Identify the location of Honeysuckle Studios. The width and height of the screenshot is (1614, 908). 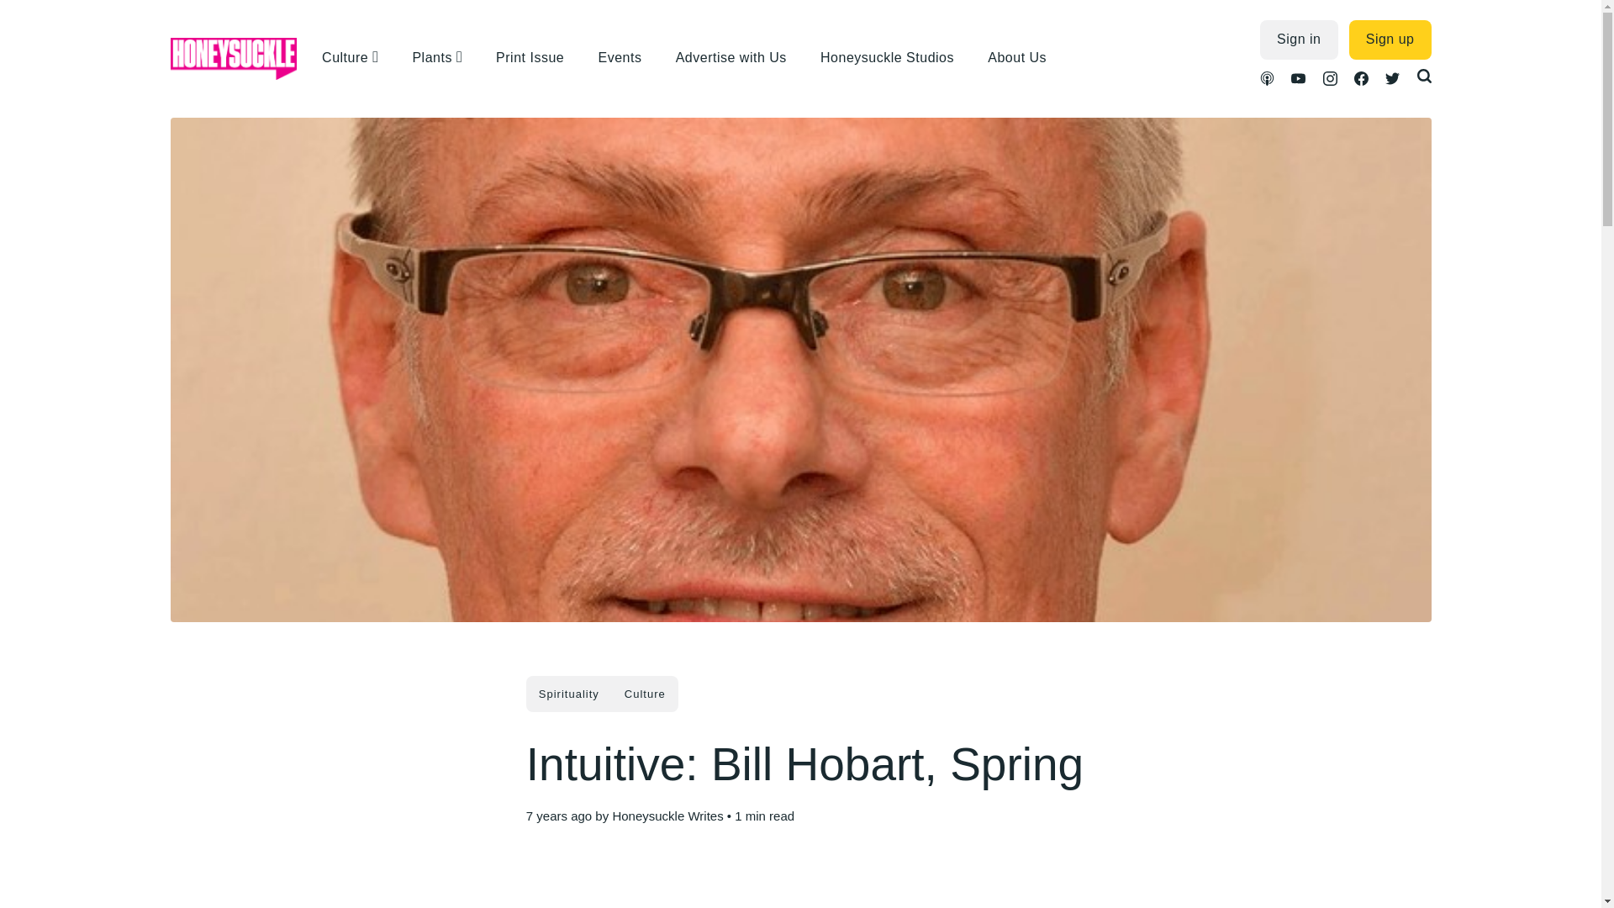
(895, 58).